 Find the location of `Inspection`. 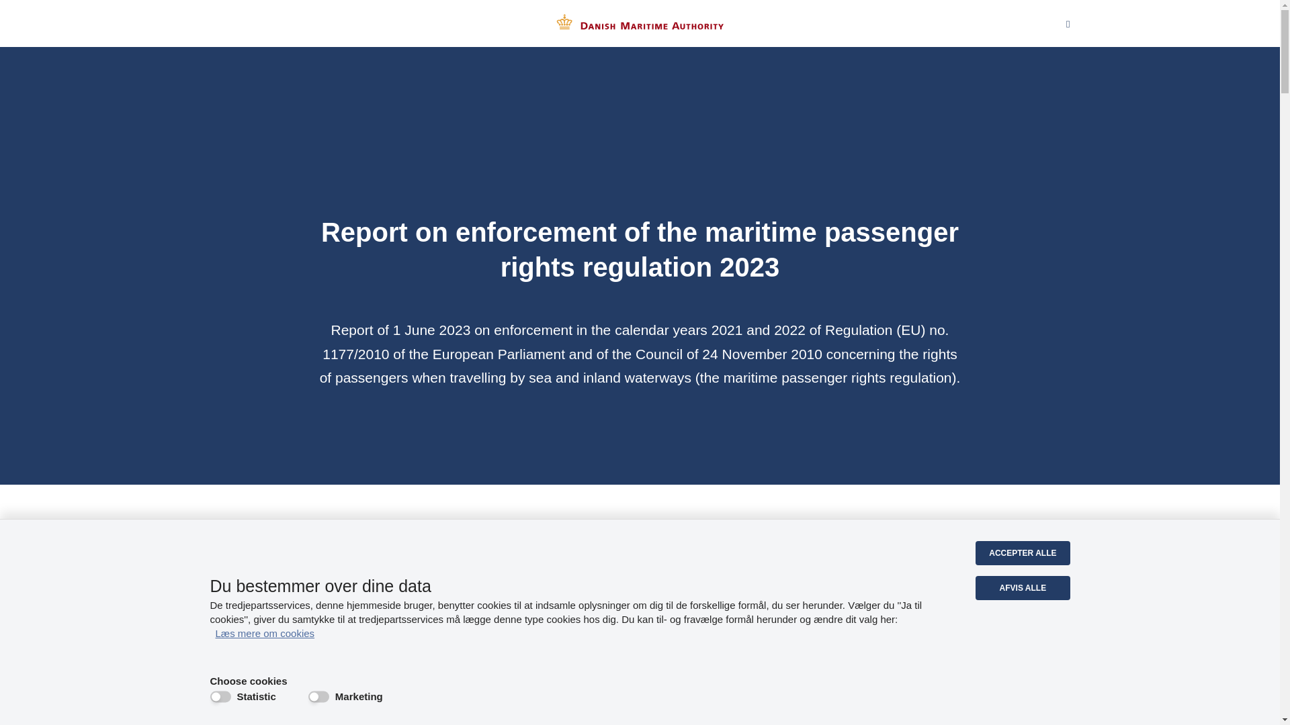

Inspection is located at coordinates (844, 674).